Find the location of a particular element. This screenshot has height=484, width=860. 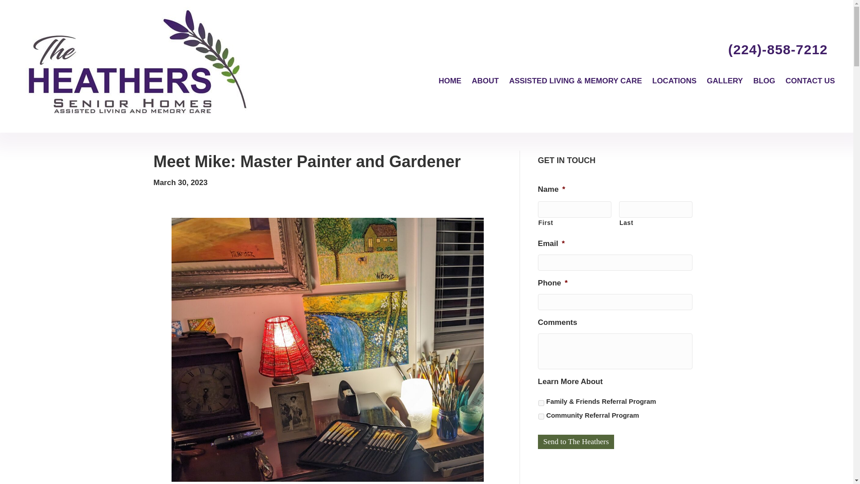

Community Referral Program is located at coordinates (541, 417).